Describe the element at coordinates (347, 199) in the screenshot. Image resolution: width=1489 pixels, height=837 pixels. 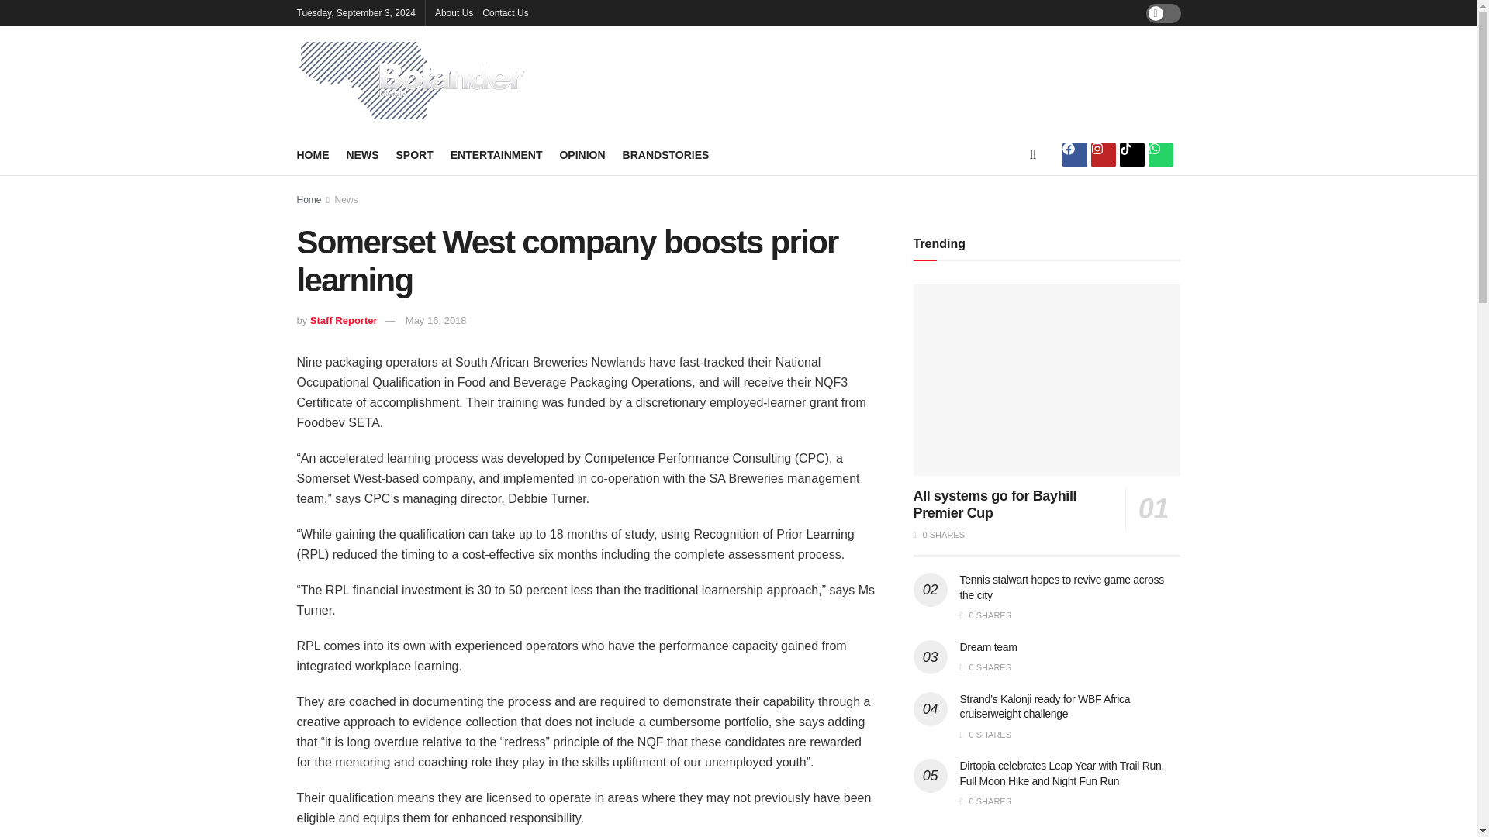
I see `News` at that location.